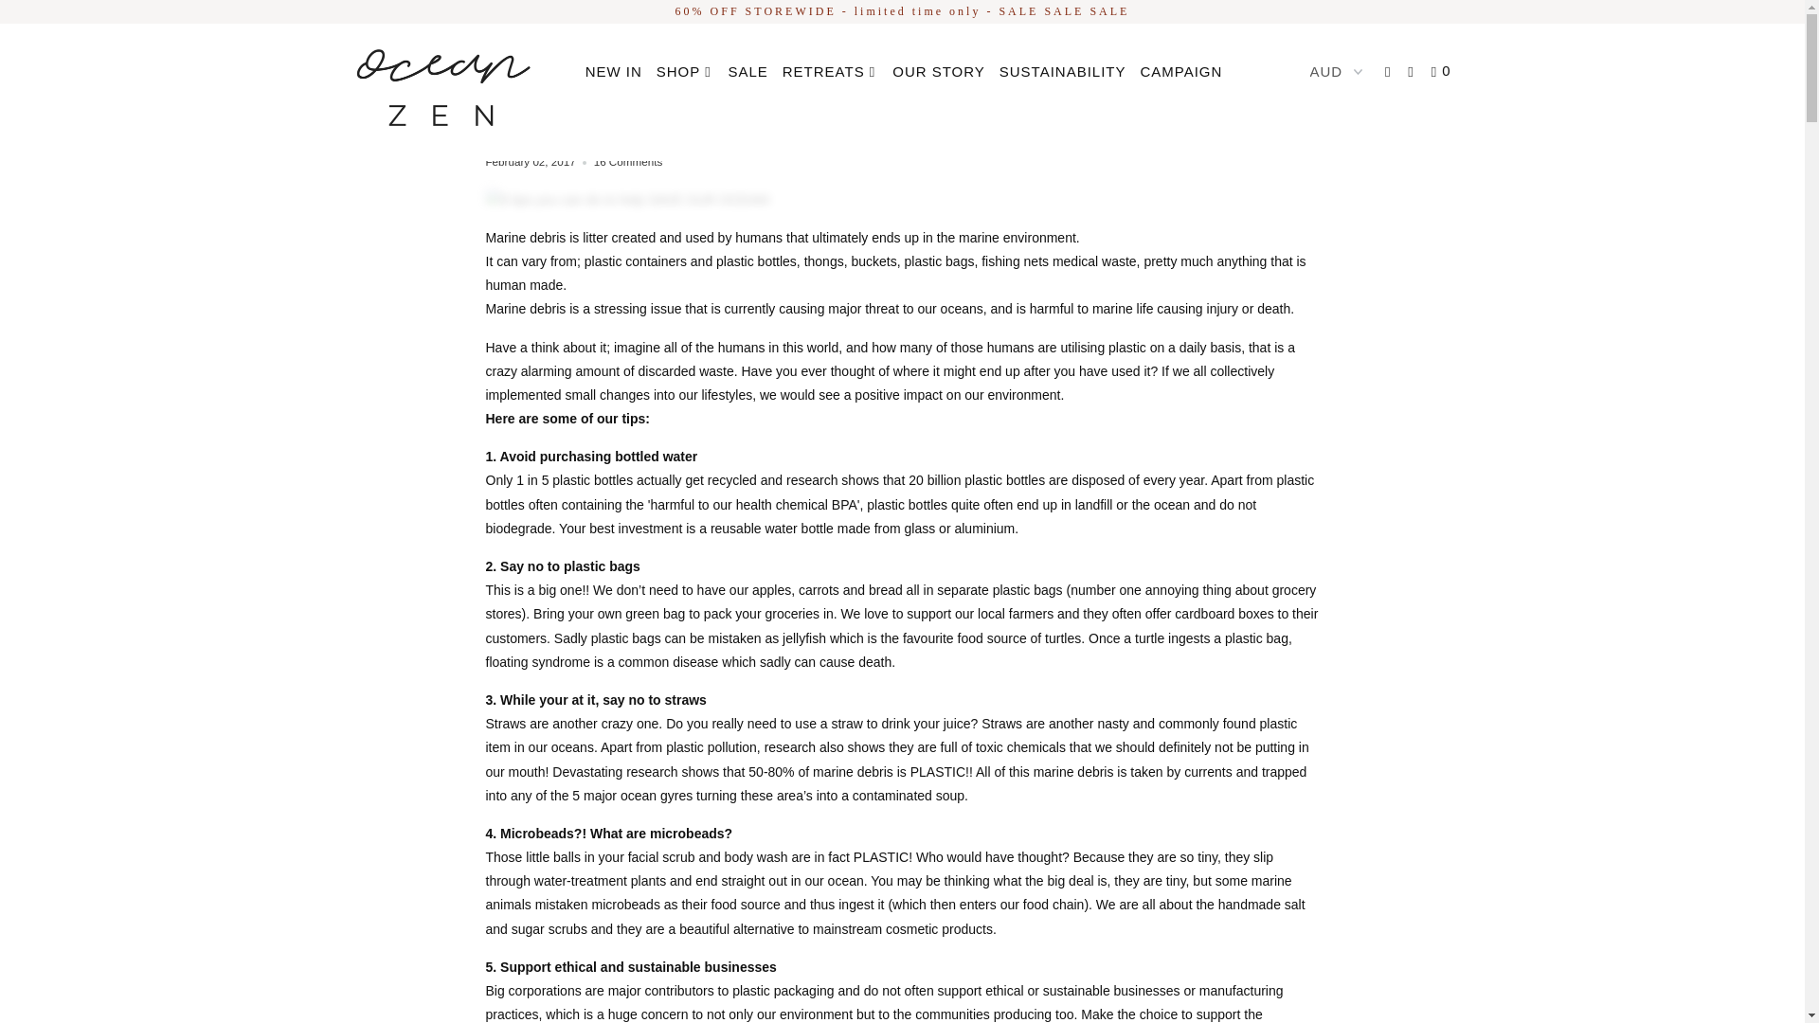 The image size is (1819, 1023). I want to click on My Account , so click(1389, 72).